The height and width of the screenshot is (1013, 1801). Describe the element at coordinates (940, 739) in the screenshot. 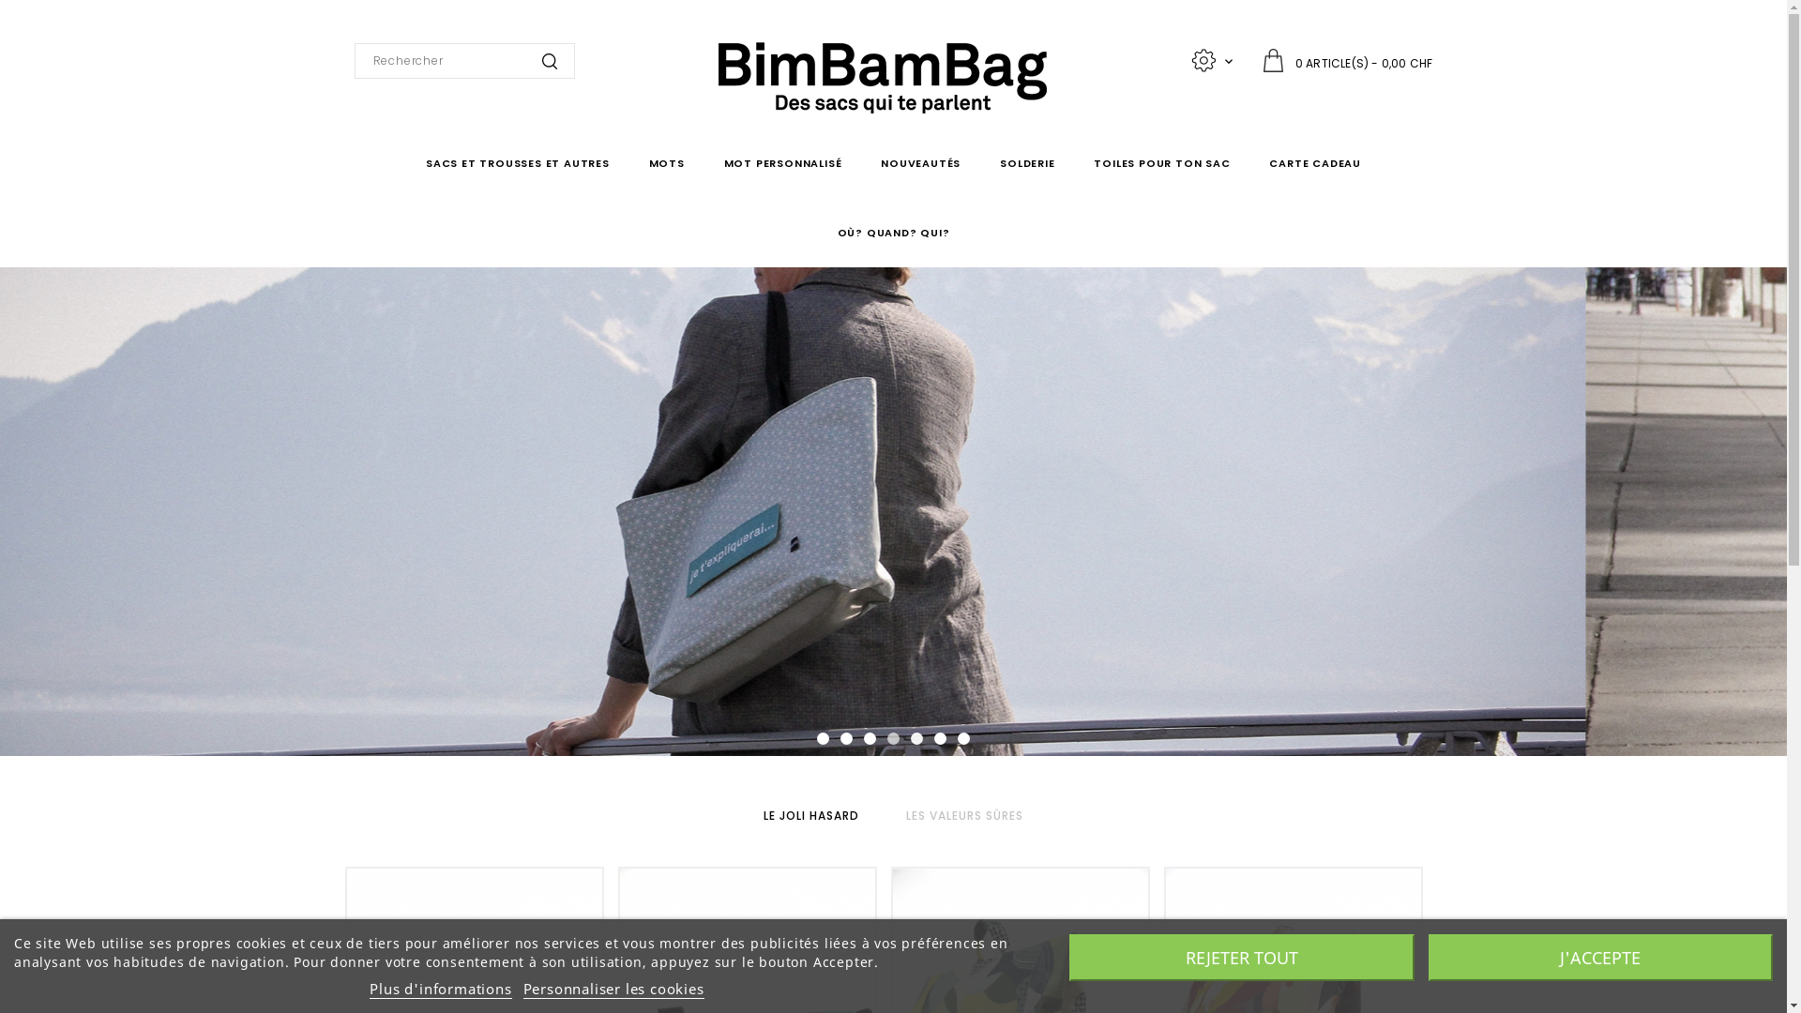

I see `6` at that location.